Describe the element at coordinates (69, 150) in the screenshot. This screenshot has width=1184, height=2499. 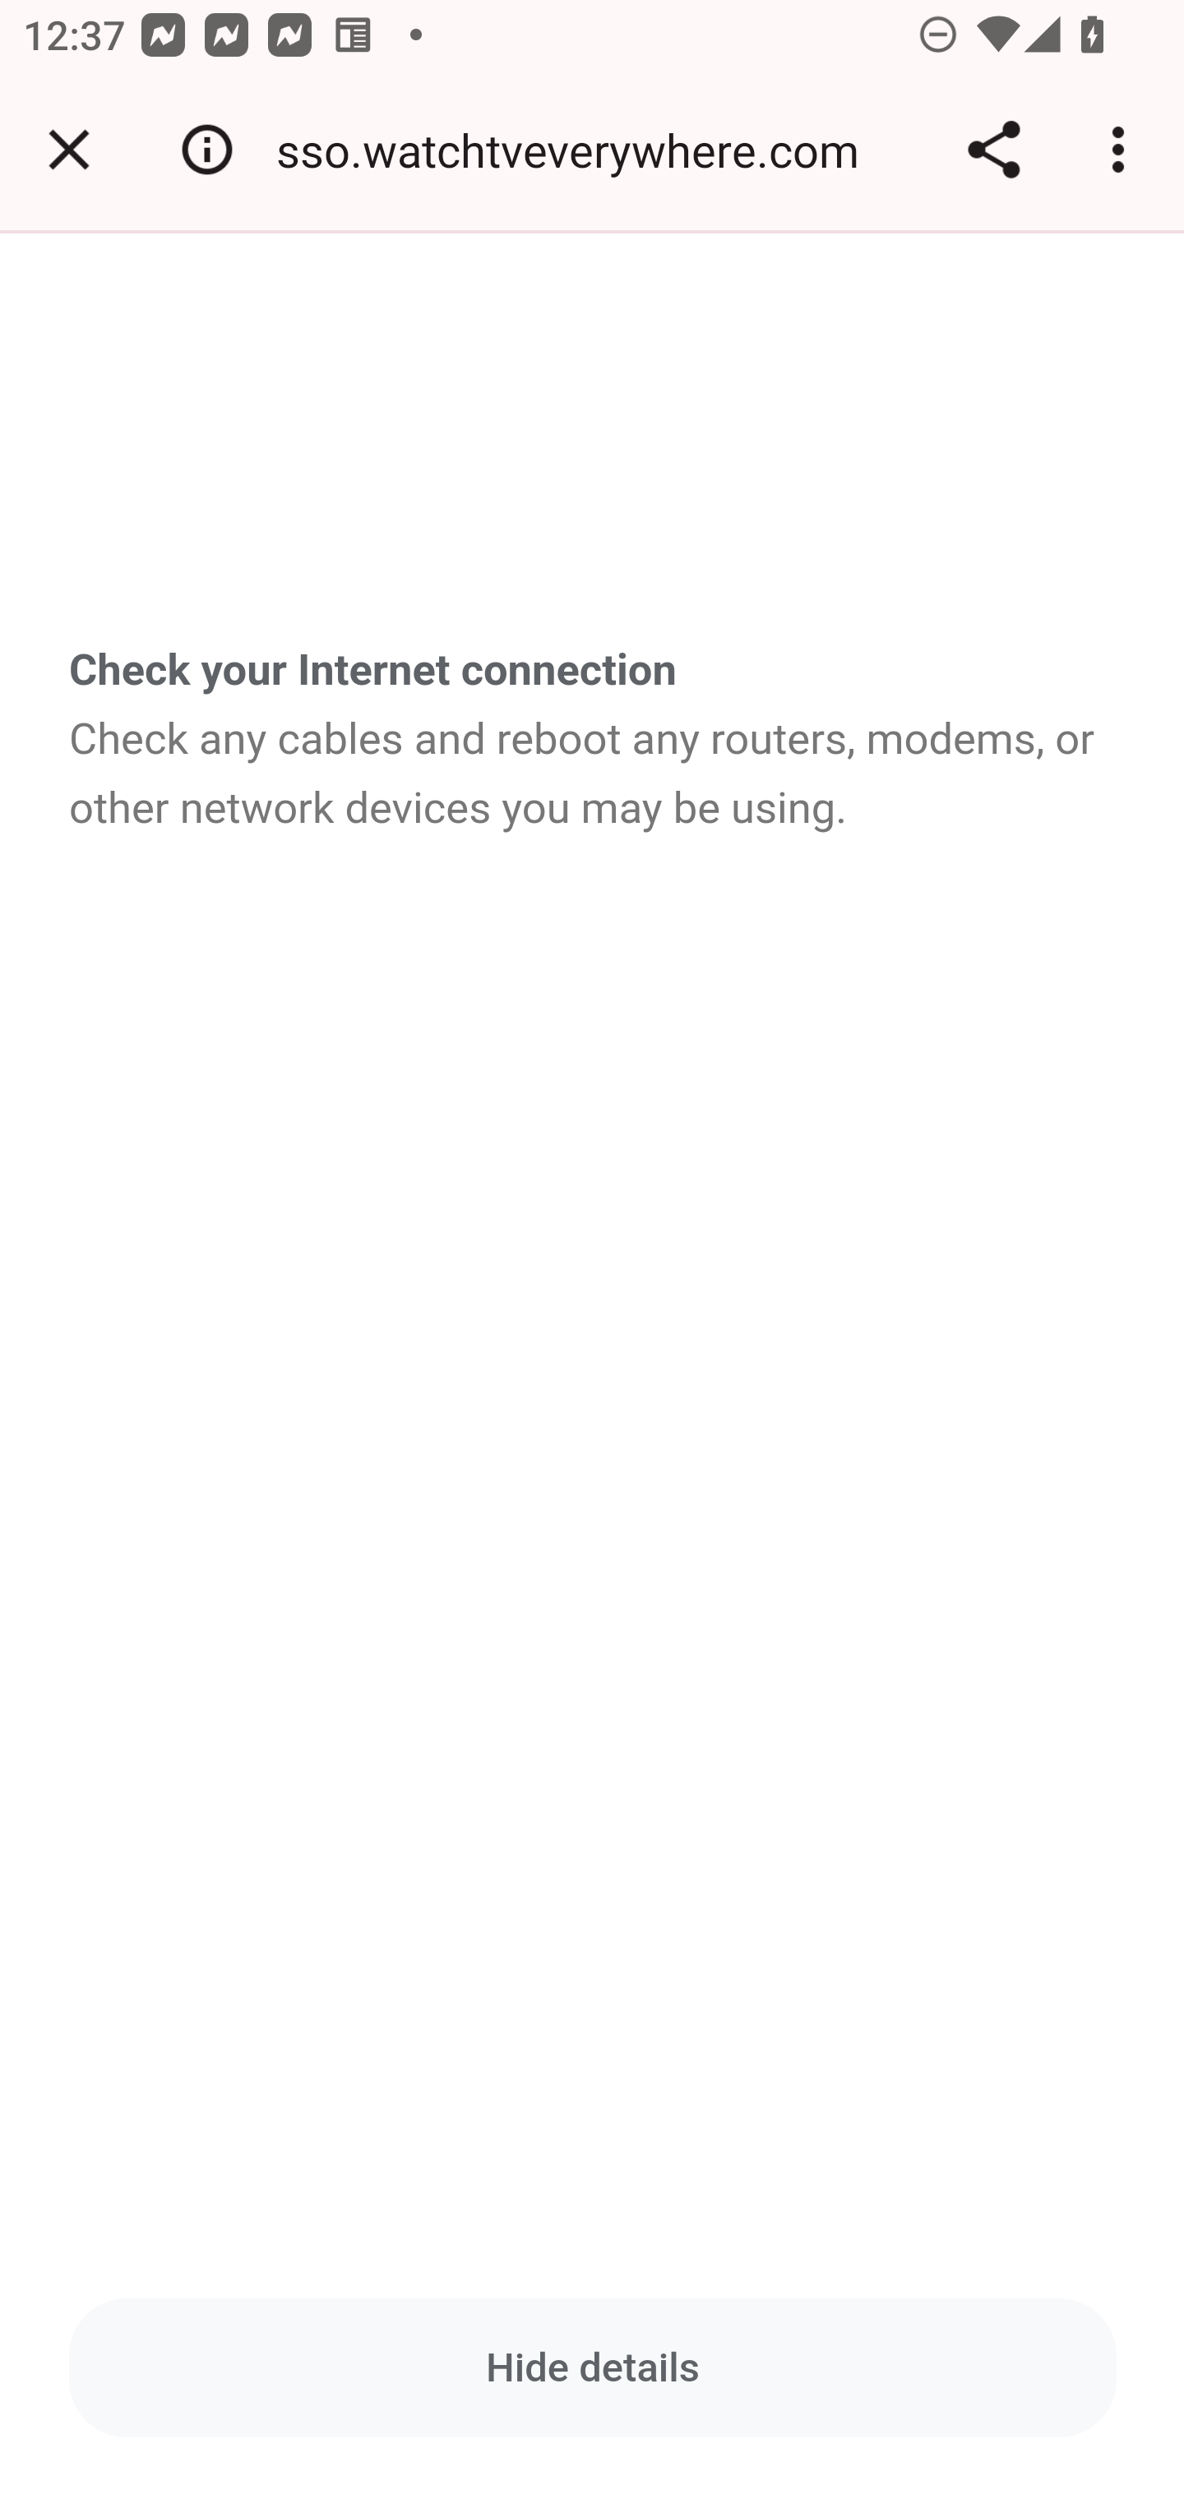
I see `Close tab` at that location.